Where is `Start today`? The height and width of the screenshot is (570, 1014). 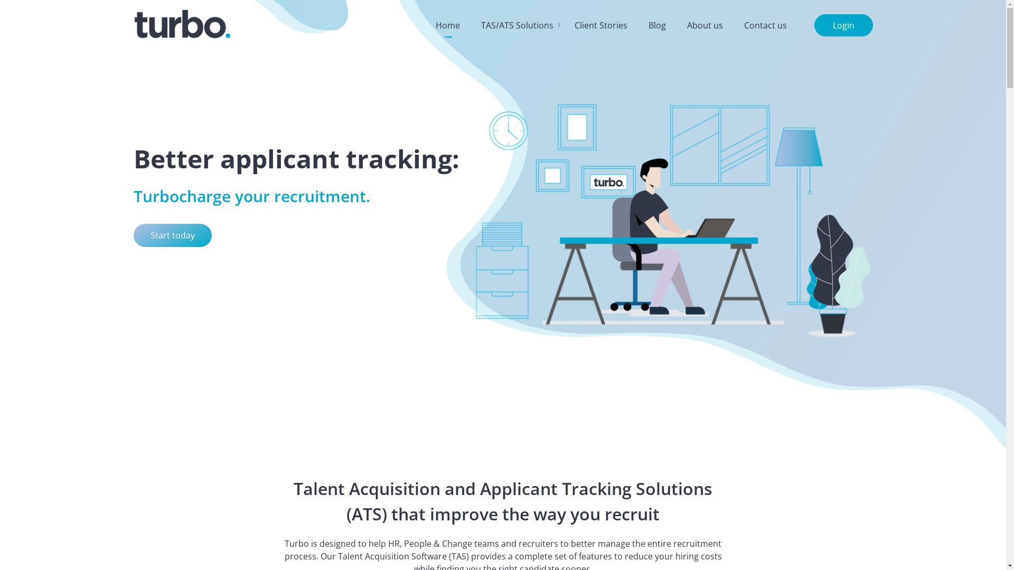 Start today is located at coordinates (172, 235).